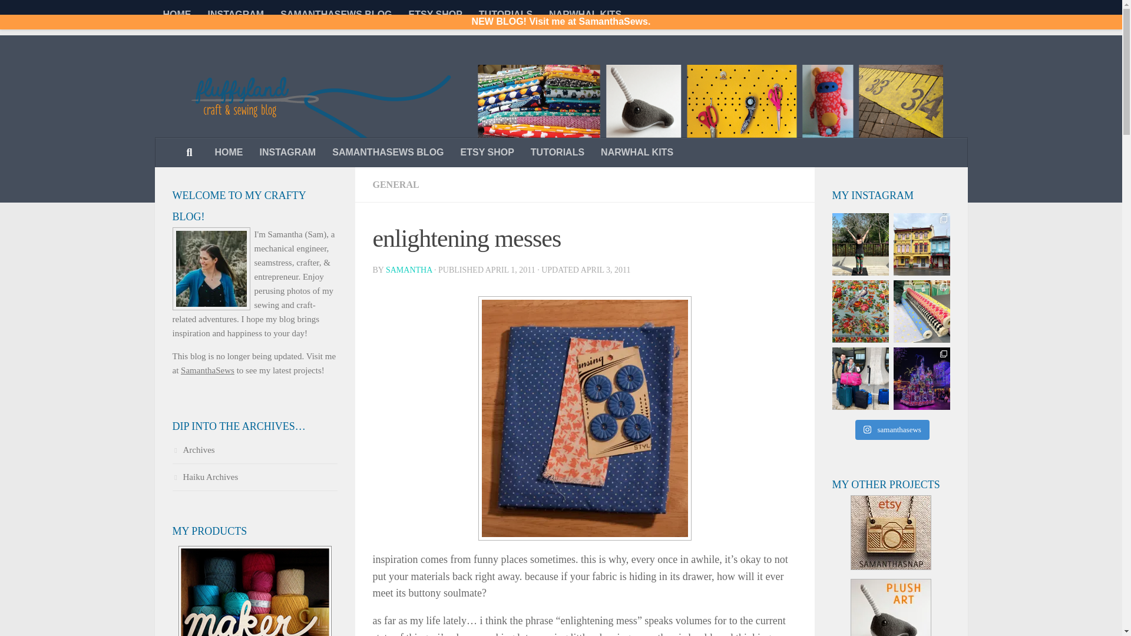 Image resolution: width=1131 pixels, height=636 pixels. I want to click on SamanthaSews, so click(207, 370).